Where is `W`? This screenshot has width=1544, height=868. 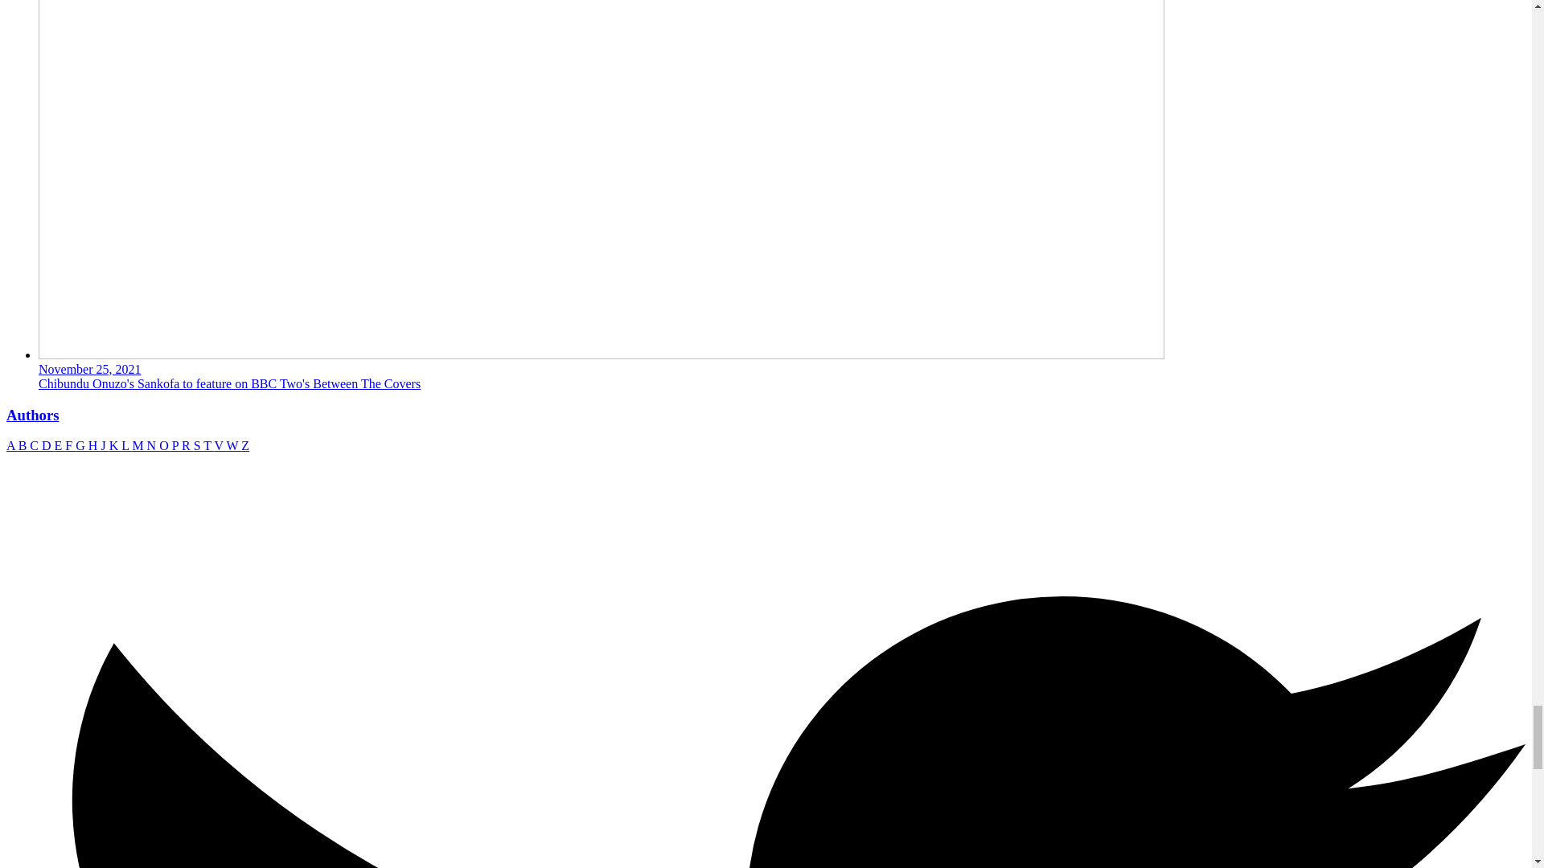
W is located at coordinates (235, 445).